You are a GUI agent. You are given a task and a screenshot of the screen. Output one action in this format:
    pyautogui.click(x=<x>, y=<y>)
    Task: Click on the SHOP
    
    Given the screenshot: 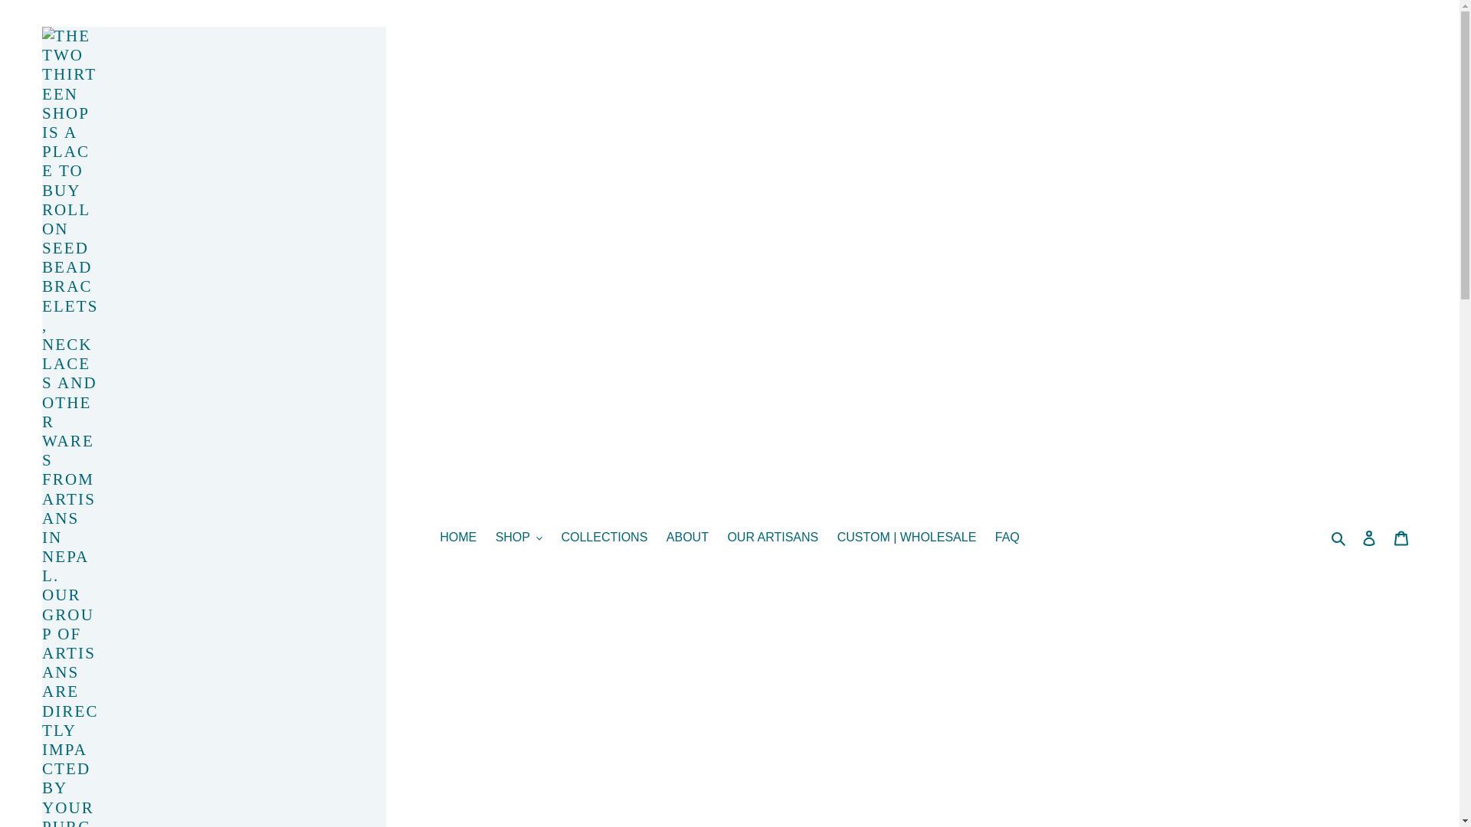 What is the action you would take?
    pyautogui.click(x=519, y=538)
    